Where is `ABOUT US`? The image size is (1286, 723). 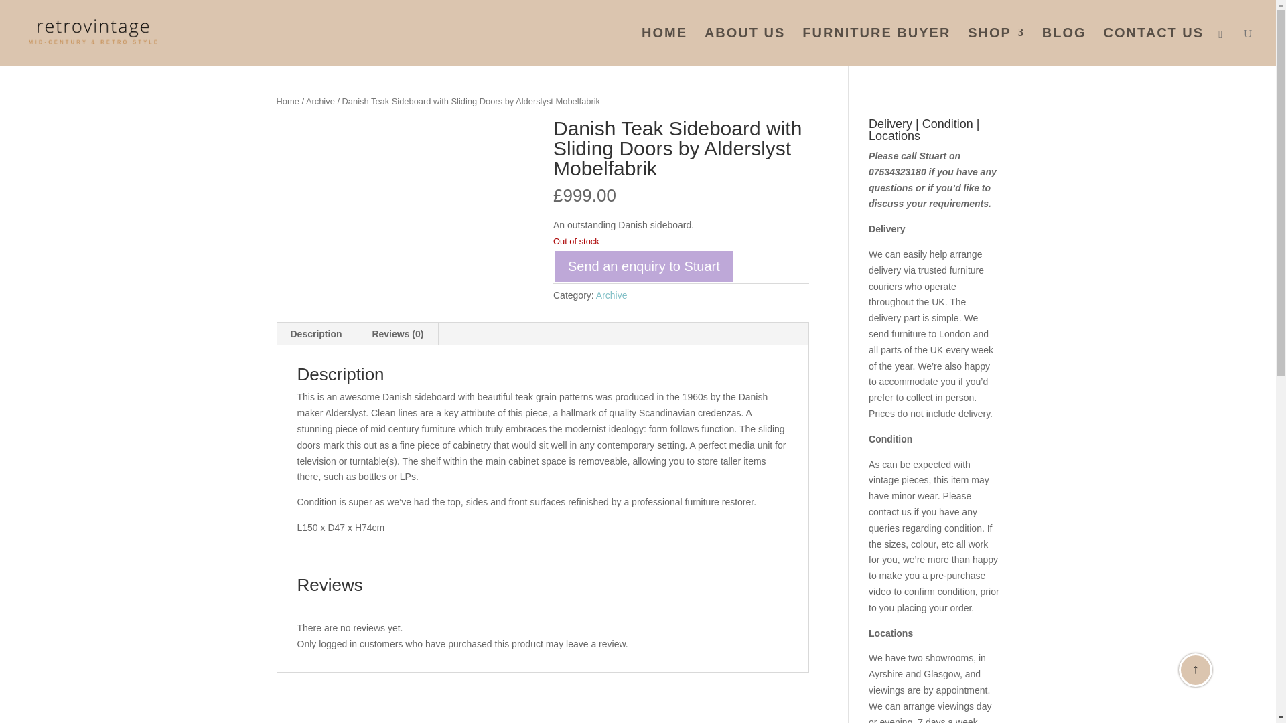 ABOUT US is located at coordinates (745, 47).